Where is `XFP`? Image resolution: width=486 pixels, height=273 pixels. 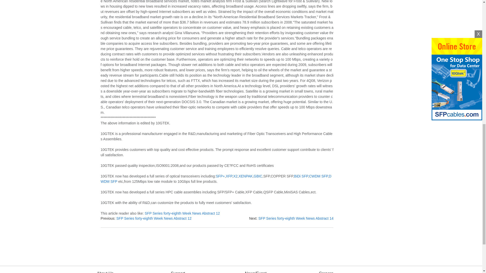 XFP is located at coordinates (229, 176).